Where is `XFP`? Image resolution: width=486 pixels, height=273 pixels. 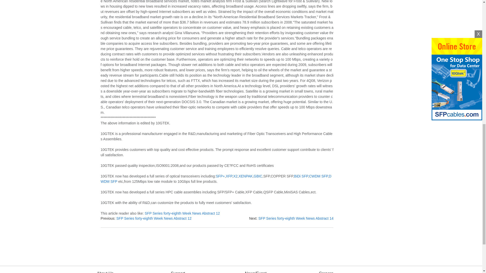 XFP is located at coordinates (229, 176).